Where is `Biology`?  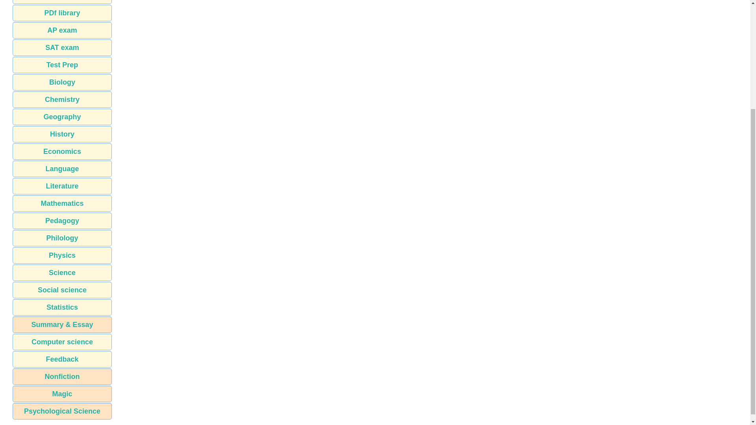
Biology is located at coordinates (62, 82).